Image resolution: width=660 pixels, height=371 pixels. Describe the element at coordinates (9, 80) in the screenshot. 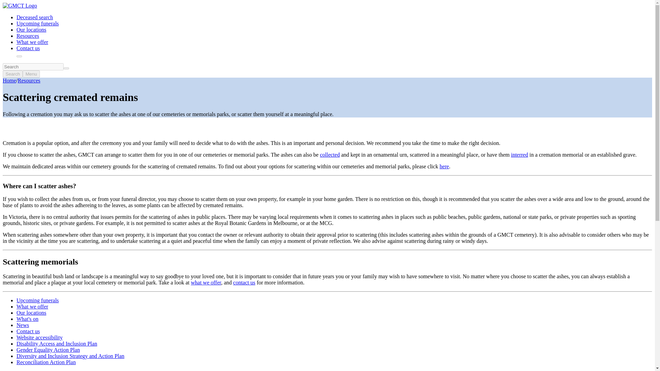

I see `Home` at that location.